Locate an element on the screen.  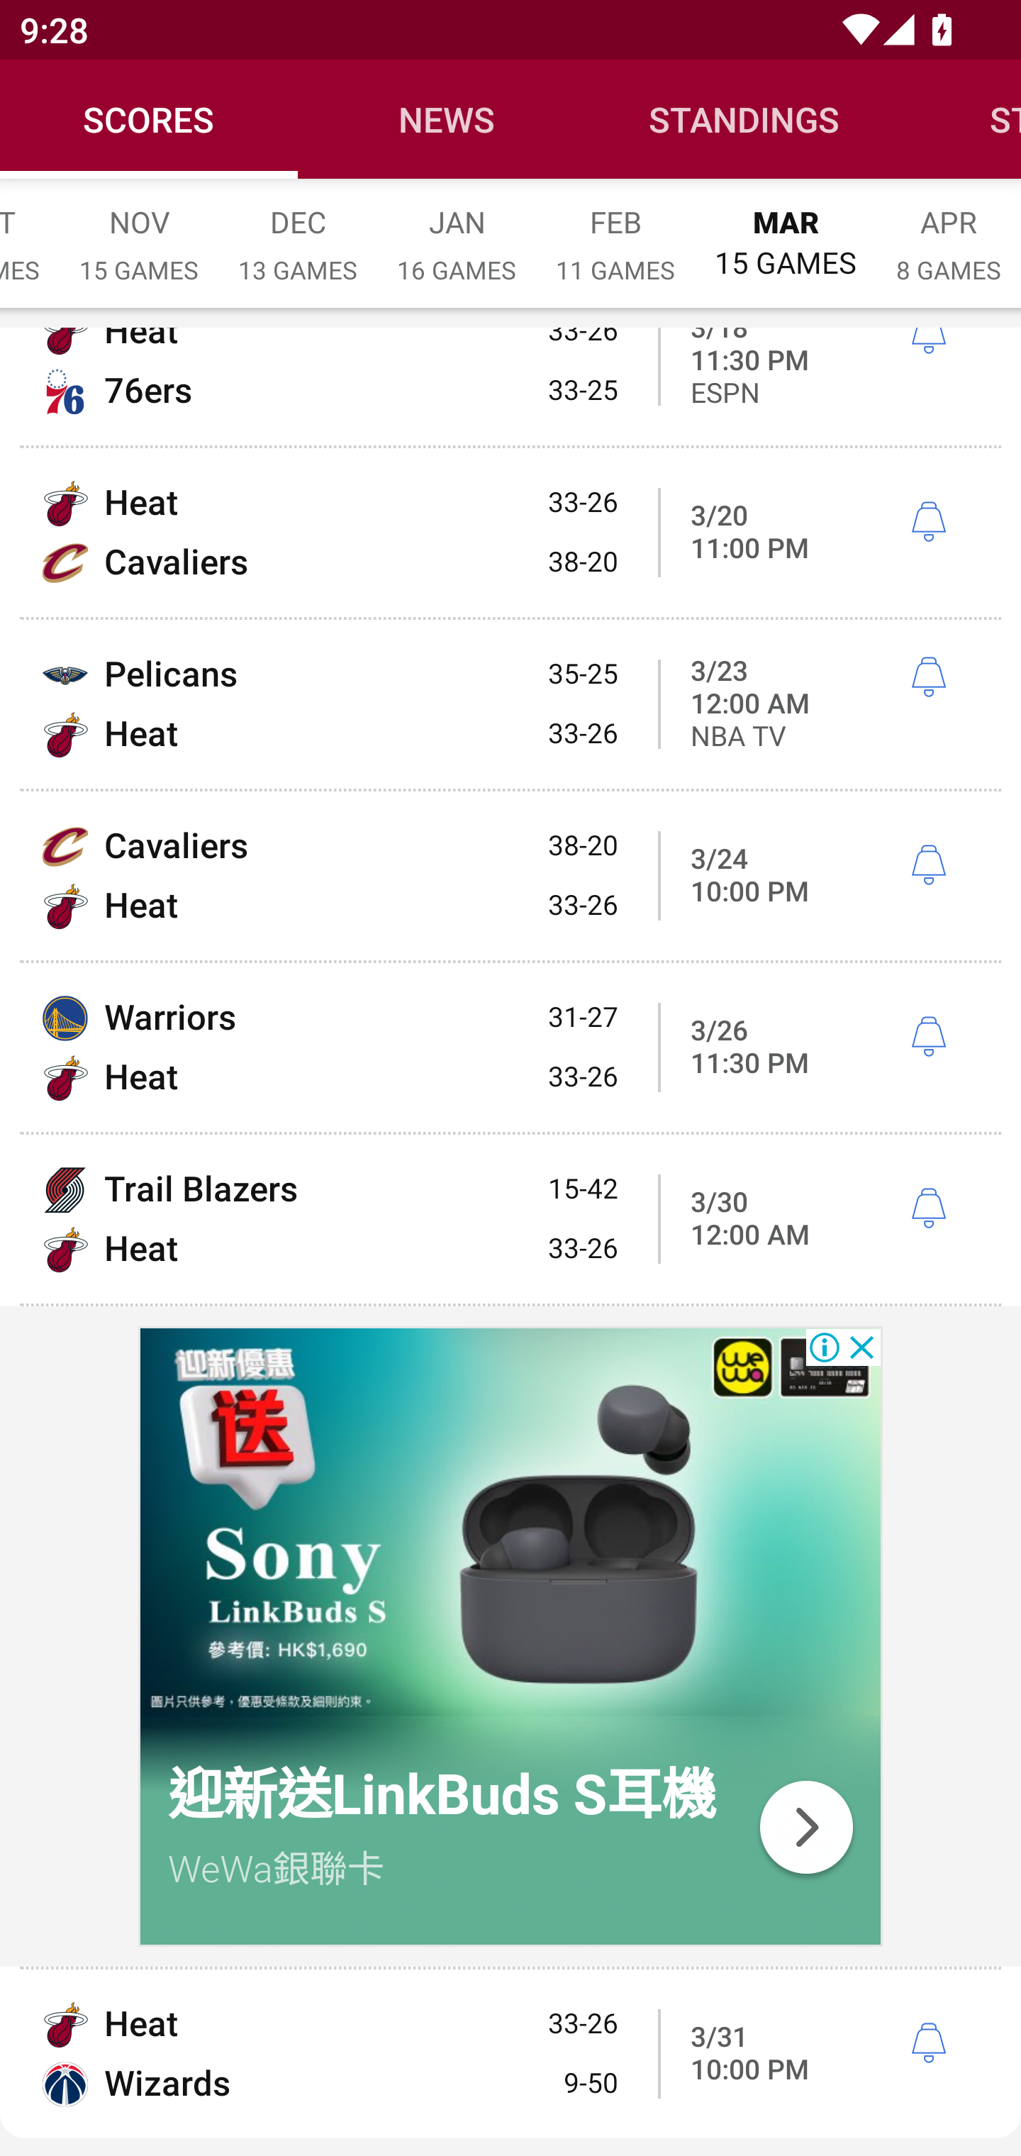
í is located at coordinates (928, 342).